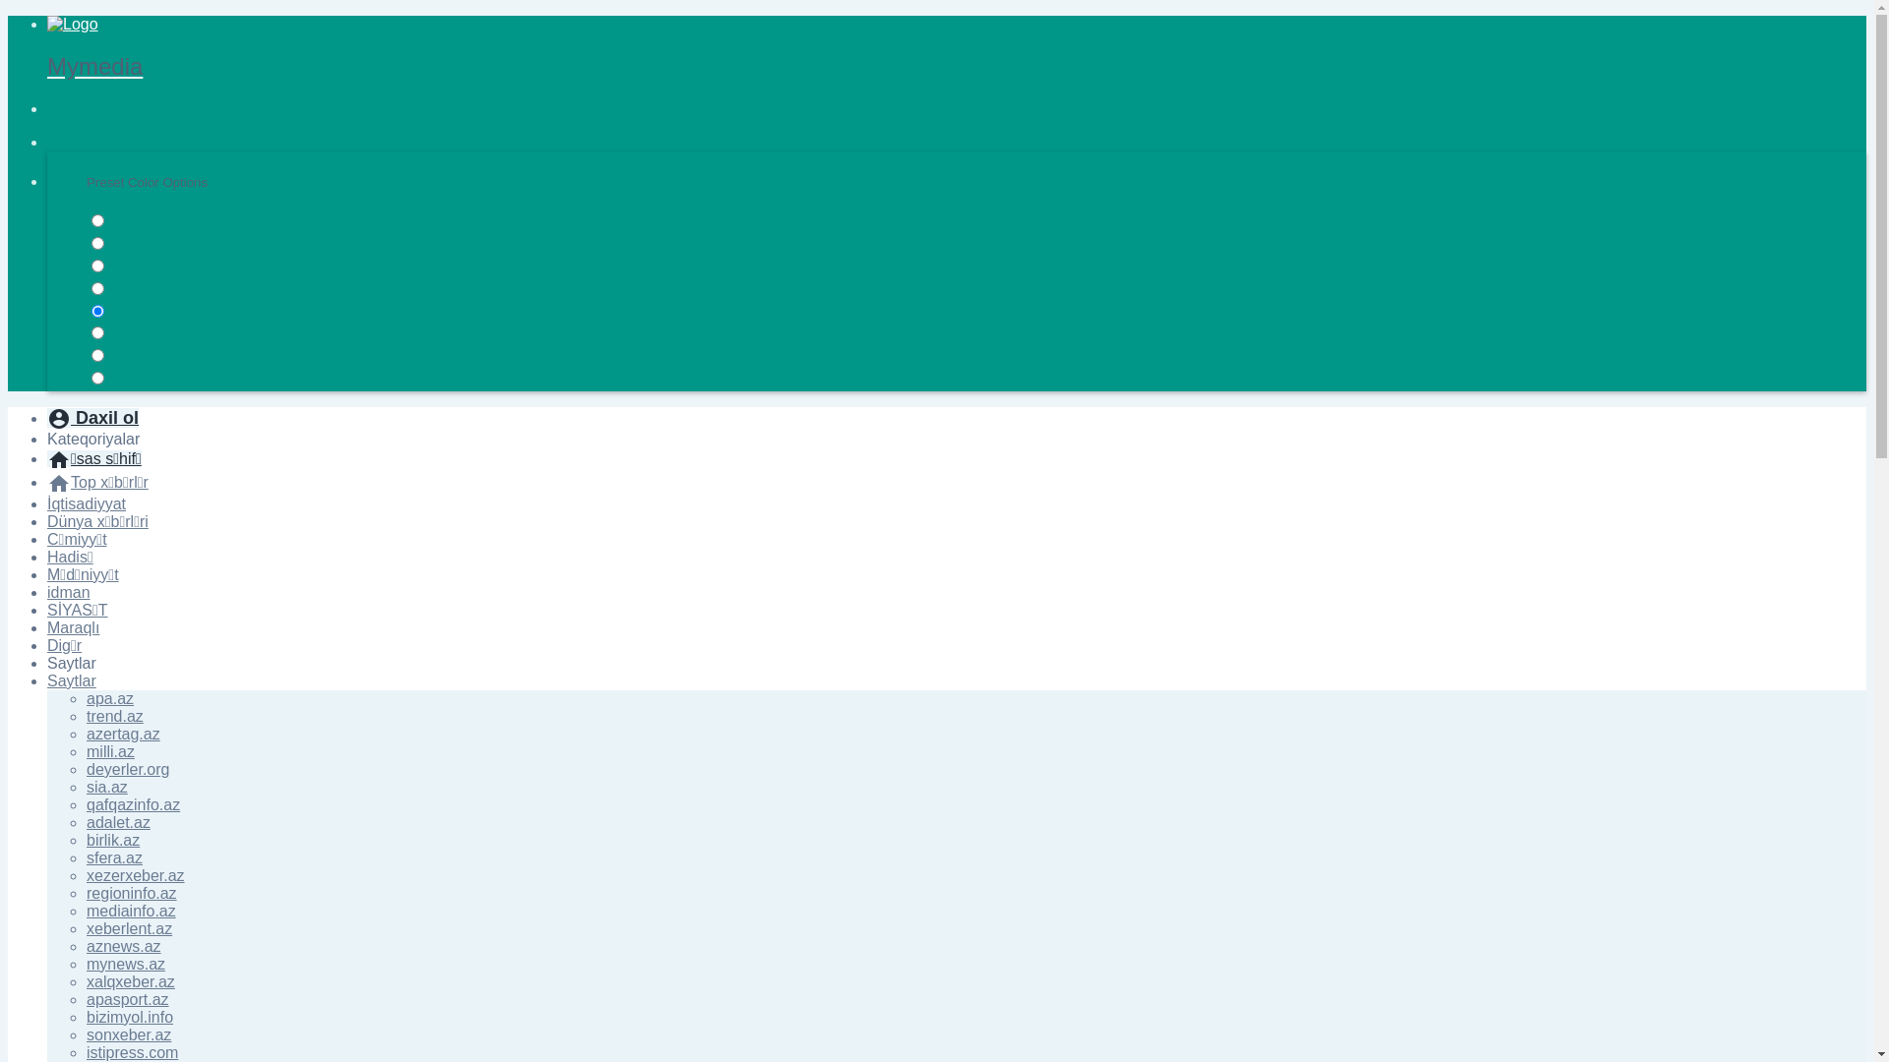 The image size is (1889, 1062). Describe the element at coordinates (107, 787) in the screenshot. I see `sia.az` at that location.